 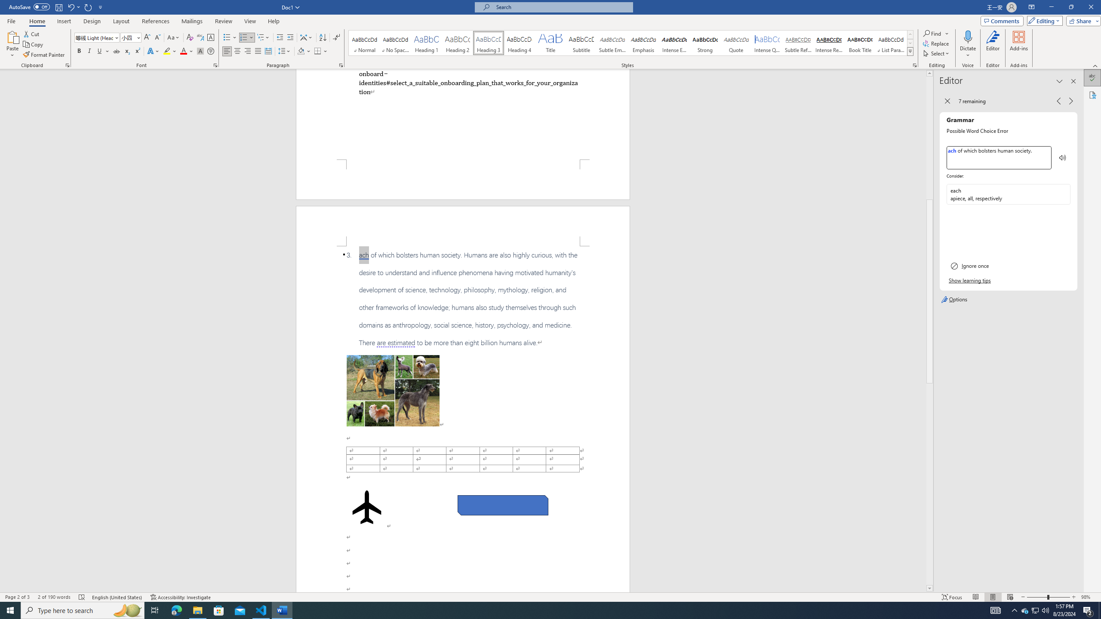 I want to click on Bold, so click(x=79, y=52).